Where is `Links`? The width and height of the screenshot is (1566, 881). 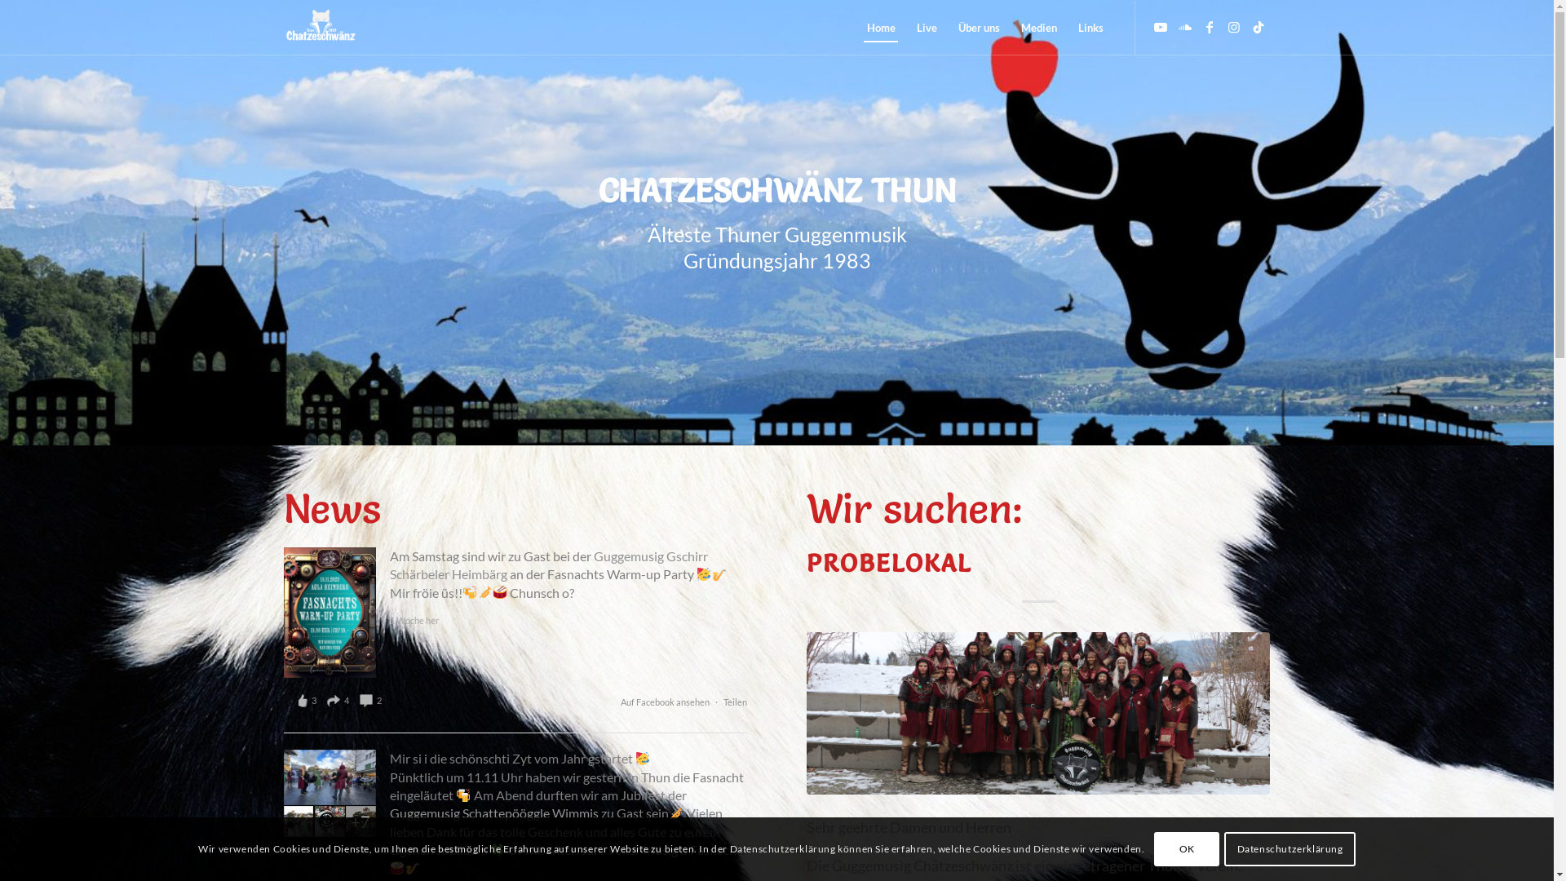 Links is located at coordinates (1090, 28).